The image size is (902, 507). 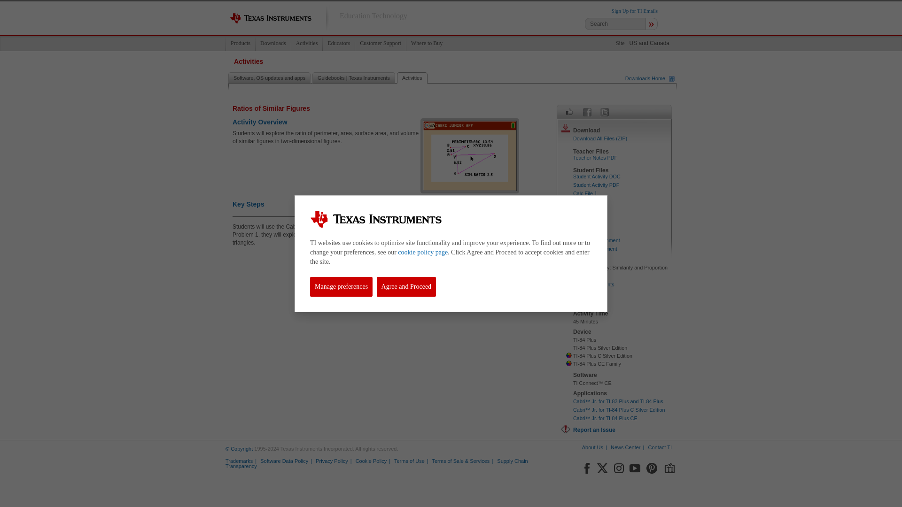 I want to click on Instagram, so click(x=618, y=466).